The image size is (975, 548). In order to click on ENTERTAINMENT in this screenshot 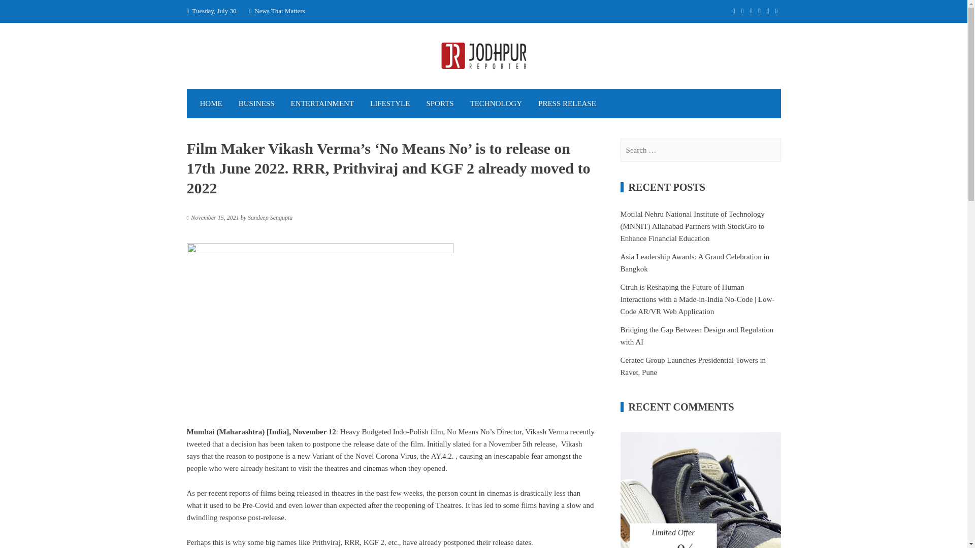, I will do `click(322, 104)`.